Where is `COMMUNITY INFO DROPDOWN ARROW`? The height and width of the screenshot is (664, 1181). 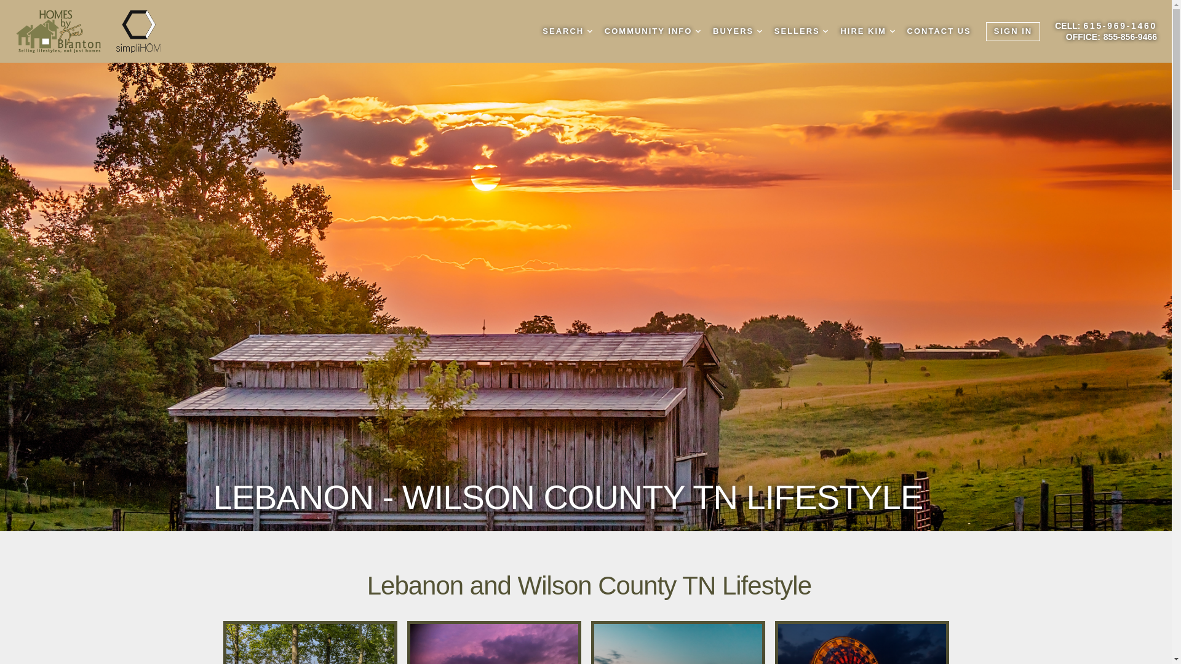
COMMUNITY INFO DROPDOWN ARROW is located at coordinates (652, 31).